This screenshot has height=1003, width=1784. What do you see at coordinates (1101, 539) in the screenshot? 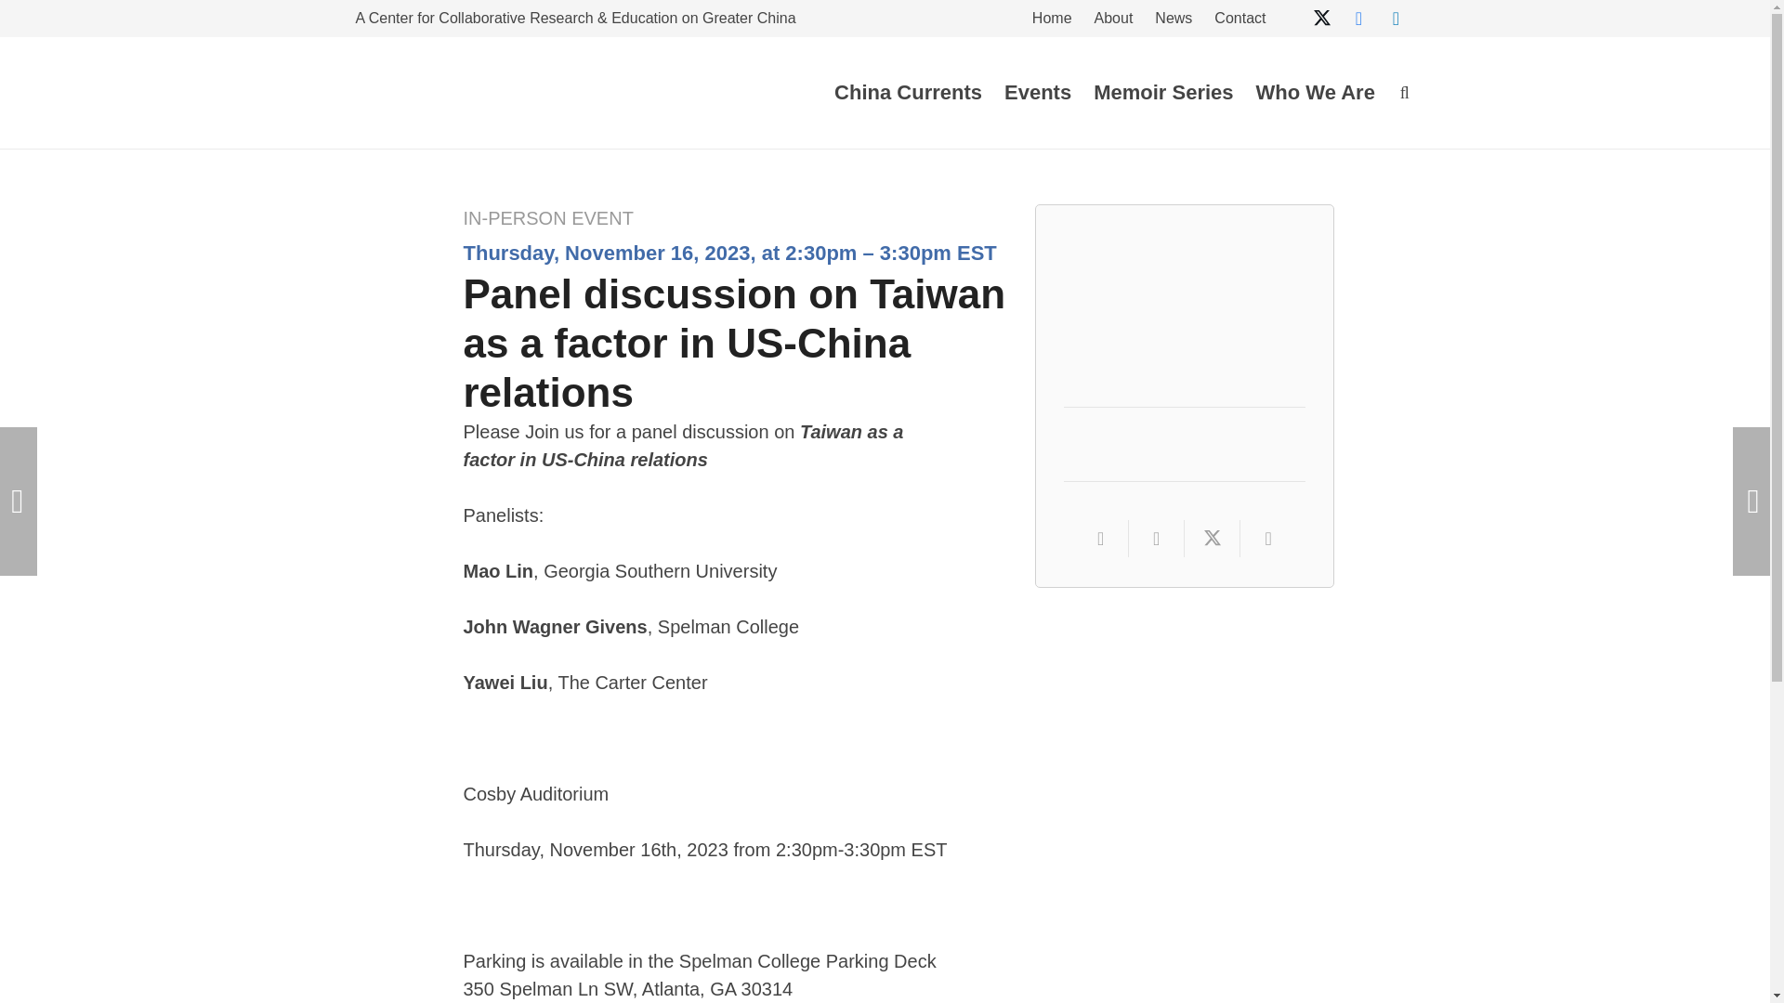
I see `Email this` at bounding box center [1101, 539].